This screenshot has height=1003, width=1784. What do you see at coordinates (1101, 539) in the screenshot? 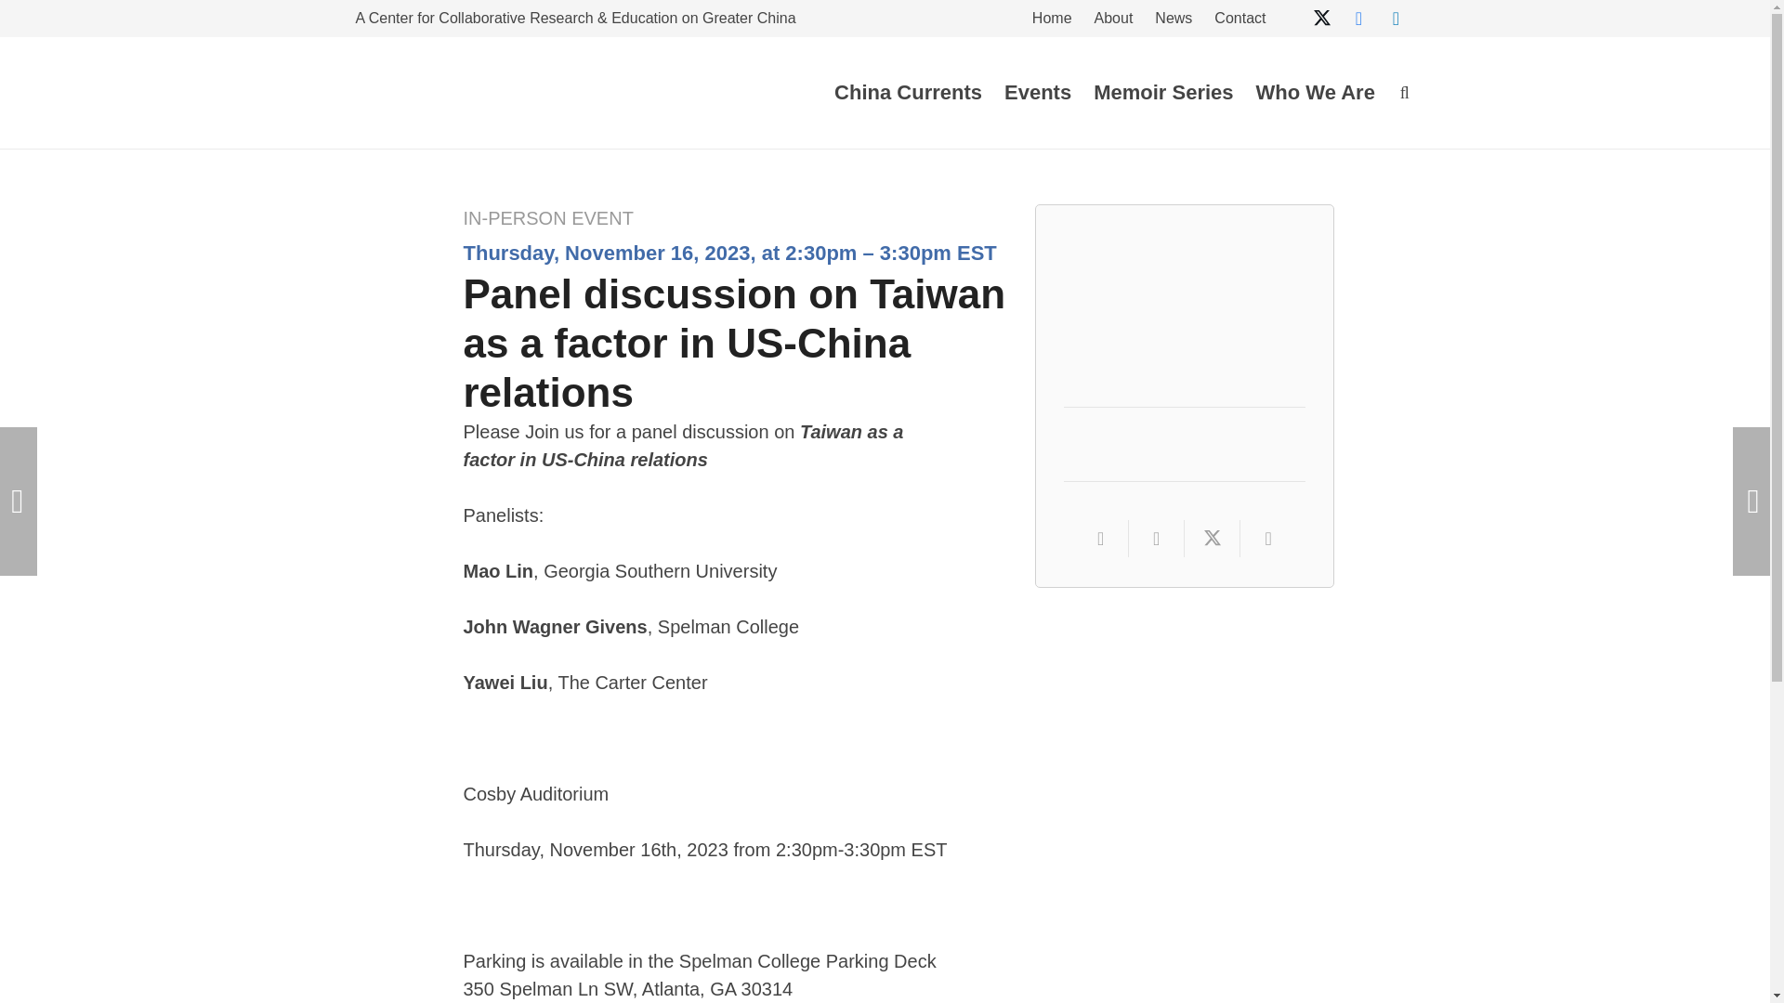
I see `Email this` at bounding box center [1101, 539].